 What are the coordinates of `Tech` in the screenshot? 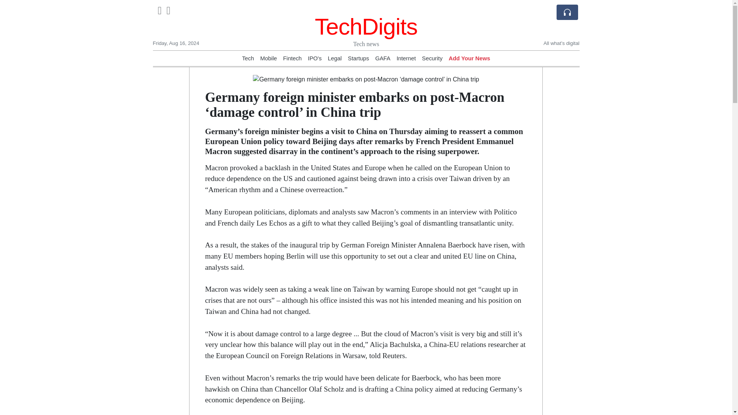 It's located at (248, 58).